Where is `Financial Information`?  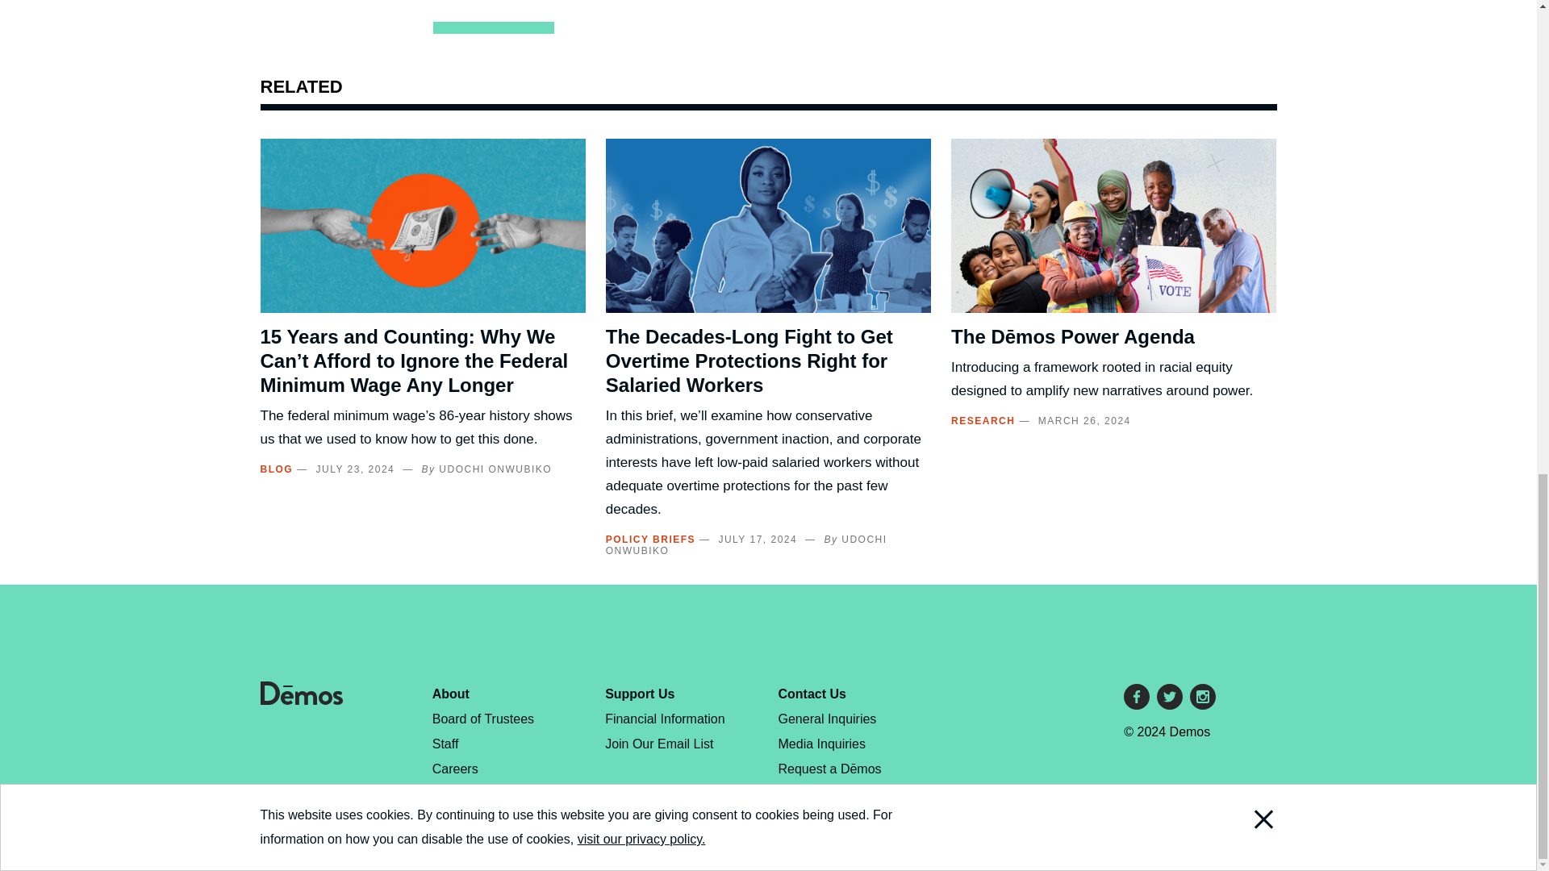 Financial Information is located at coordinates (665, 719).